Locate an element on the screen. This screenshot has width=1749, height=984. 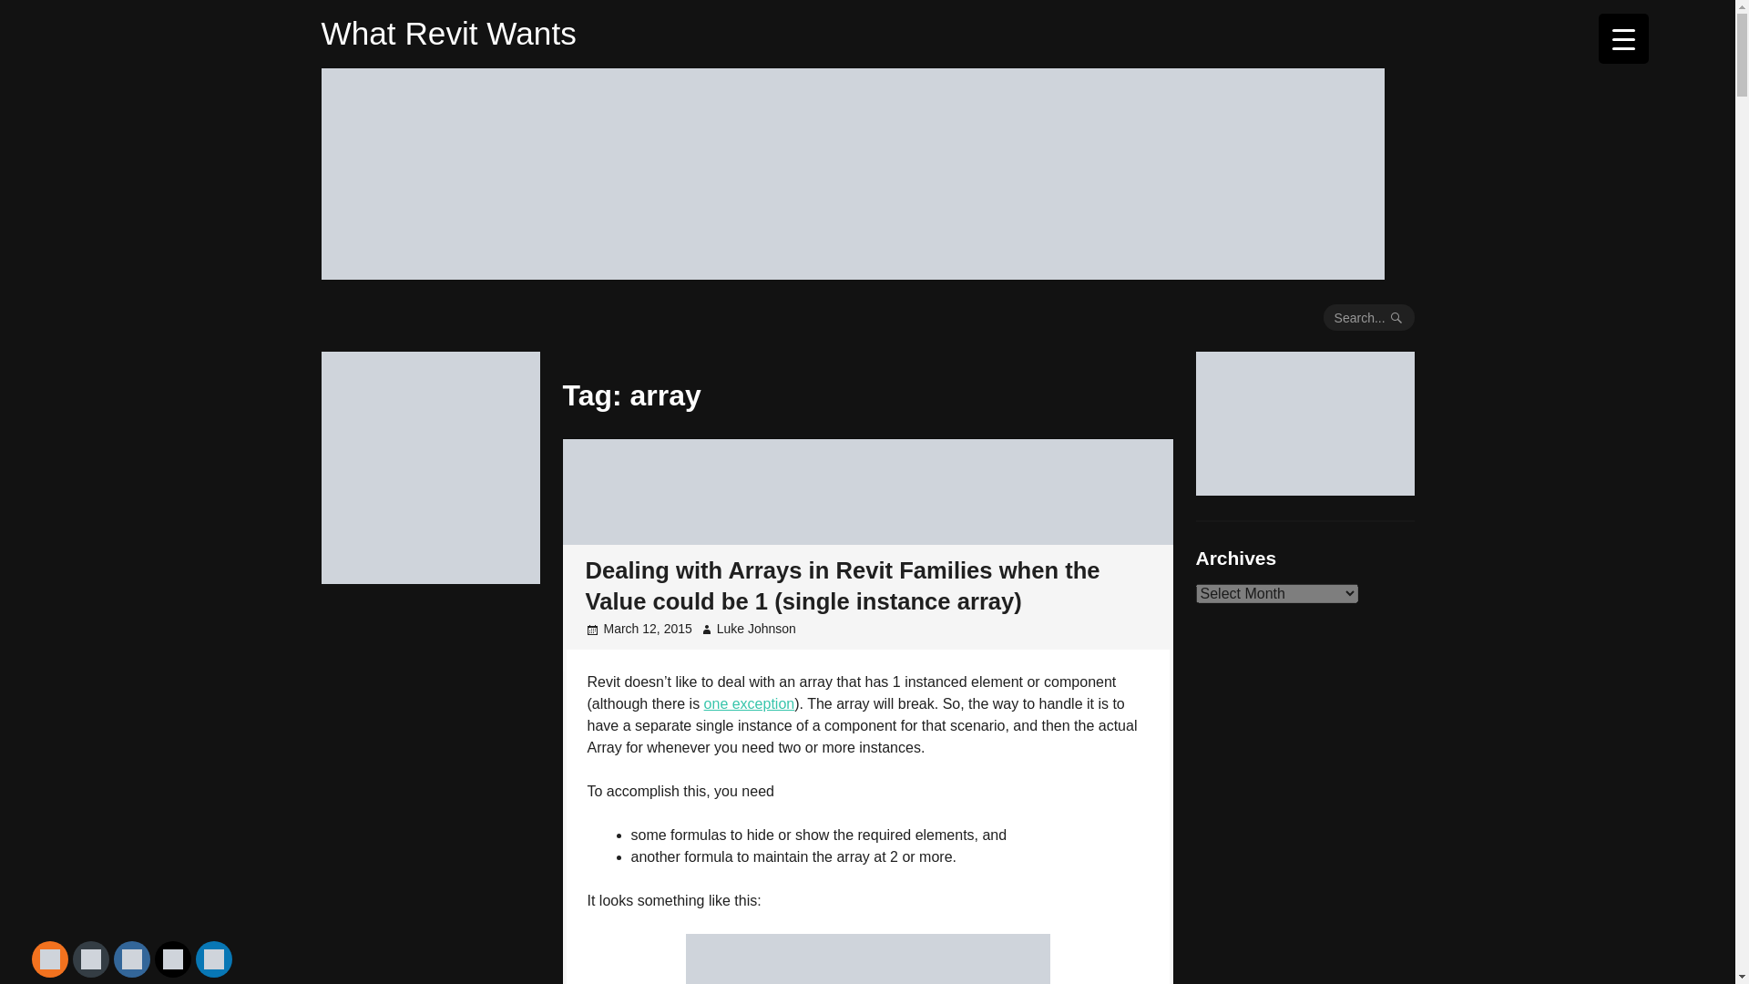
March 12, 2015 is located at coordinates (647, 628).